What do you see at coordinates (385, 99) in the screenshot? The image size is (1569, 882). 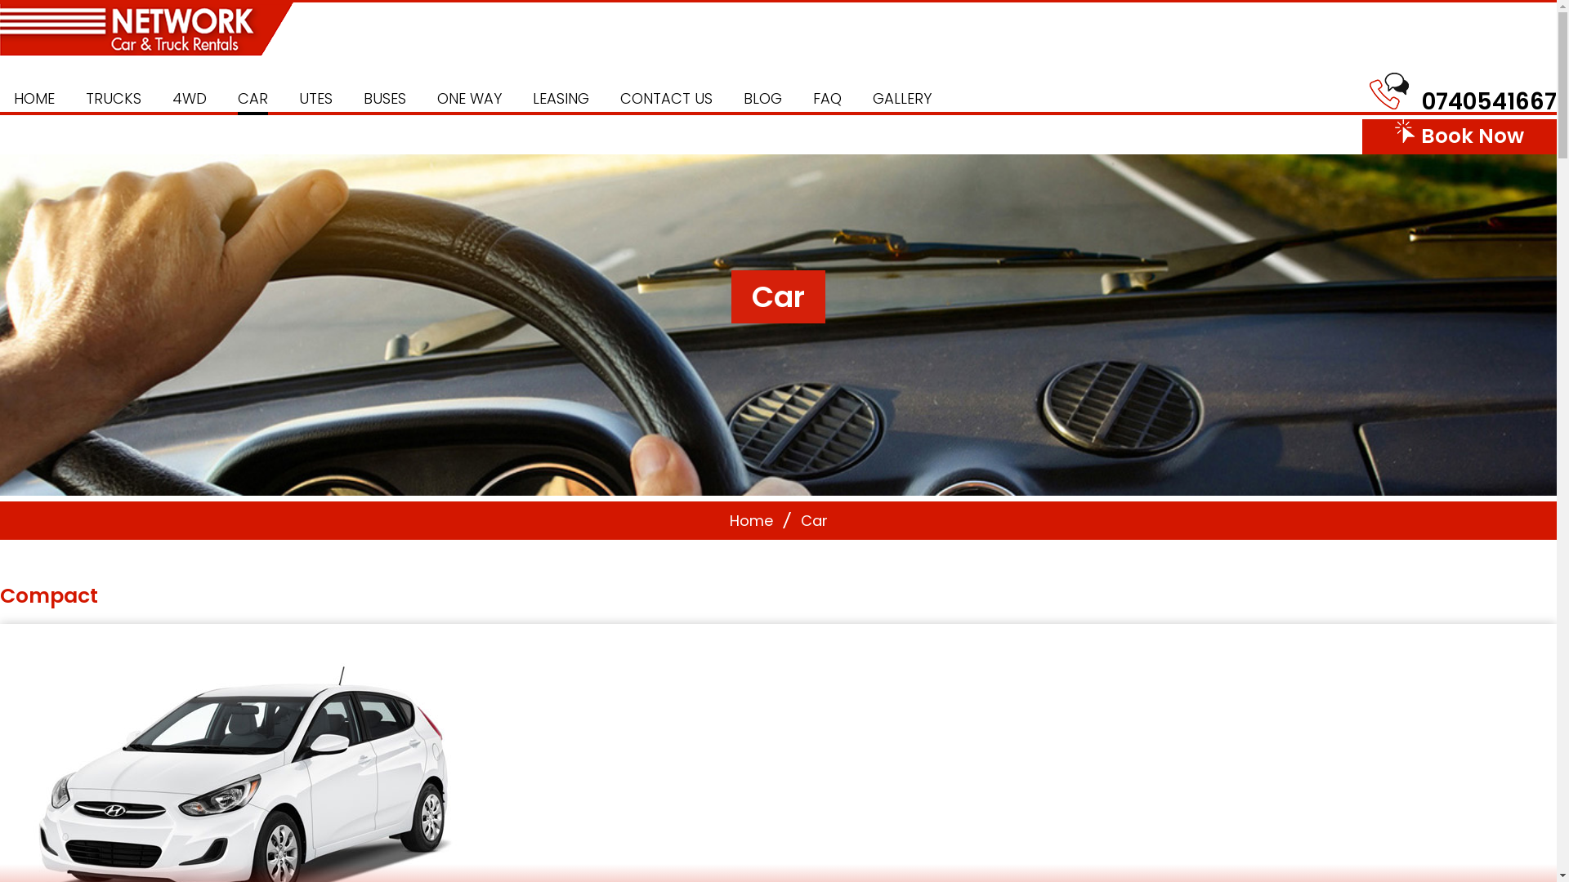 I see `BUSES` at bounding box center [385, 99].